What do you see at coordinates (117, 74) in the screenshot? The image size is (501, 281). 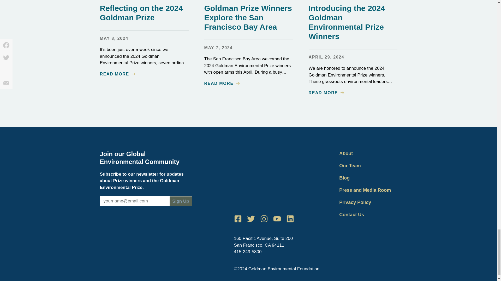 I see `READ MORE` at bounding box center [117, 74].